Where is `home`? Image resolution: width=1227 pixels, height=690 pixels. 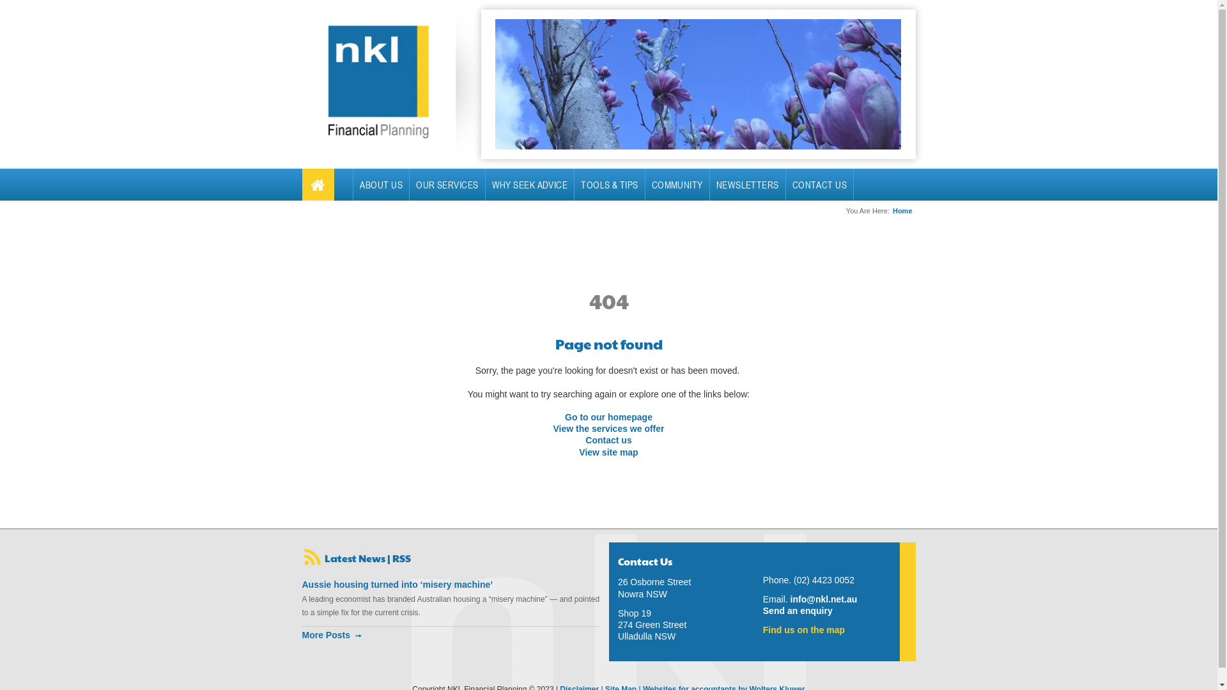
home is located at coordinates (318, 185).